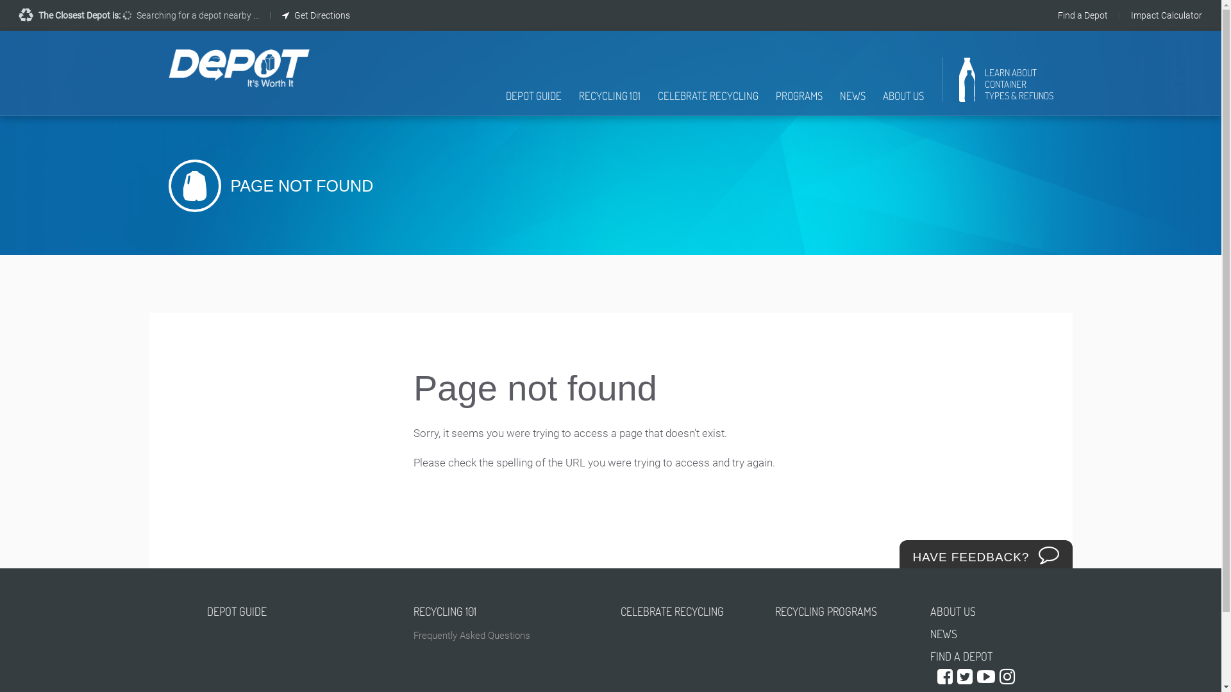 The height and width of the screenshot is (692, 1231). Describe the element at coordinates (853, 103) in the screenshot. I see `NEWS` at that location.